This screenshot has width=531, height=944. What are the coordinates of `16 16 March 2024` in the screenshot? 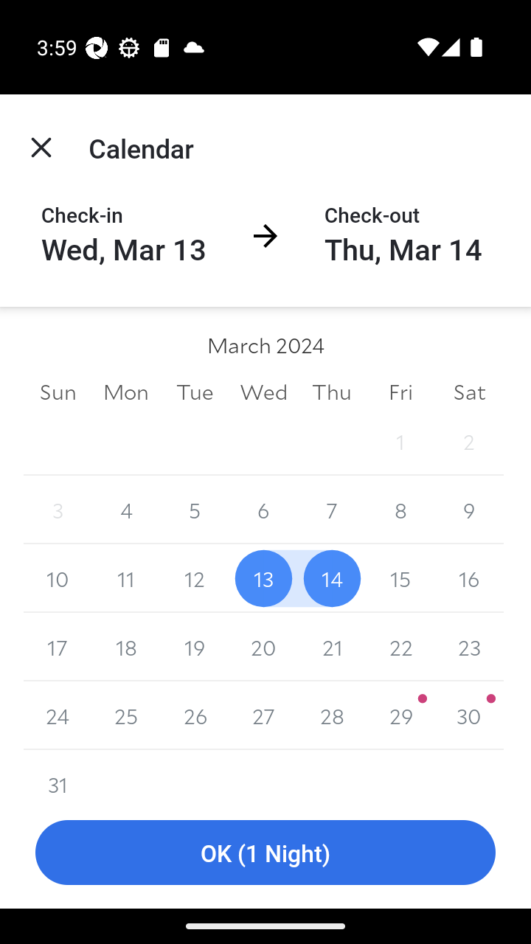 It's located at (469, 578).